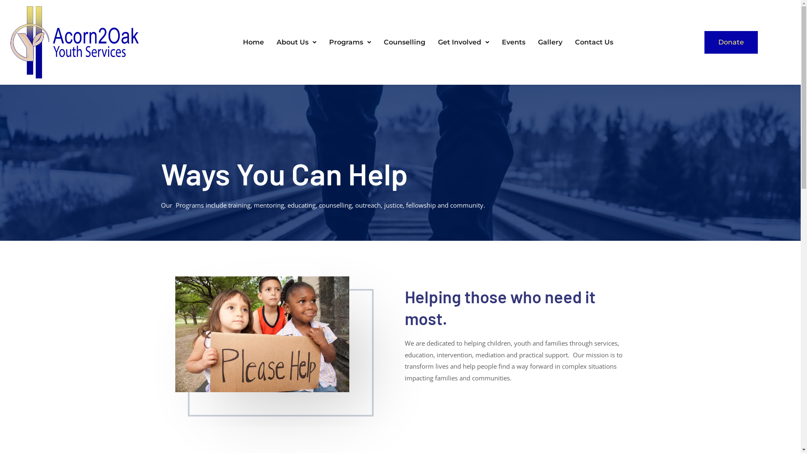  I want to click on Home, so click(253, 42).